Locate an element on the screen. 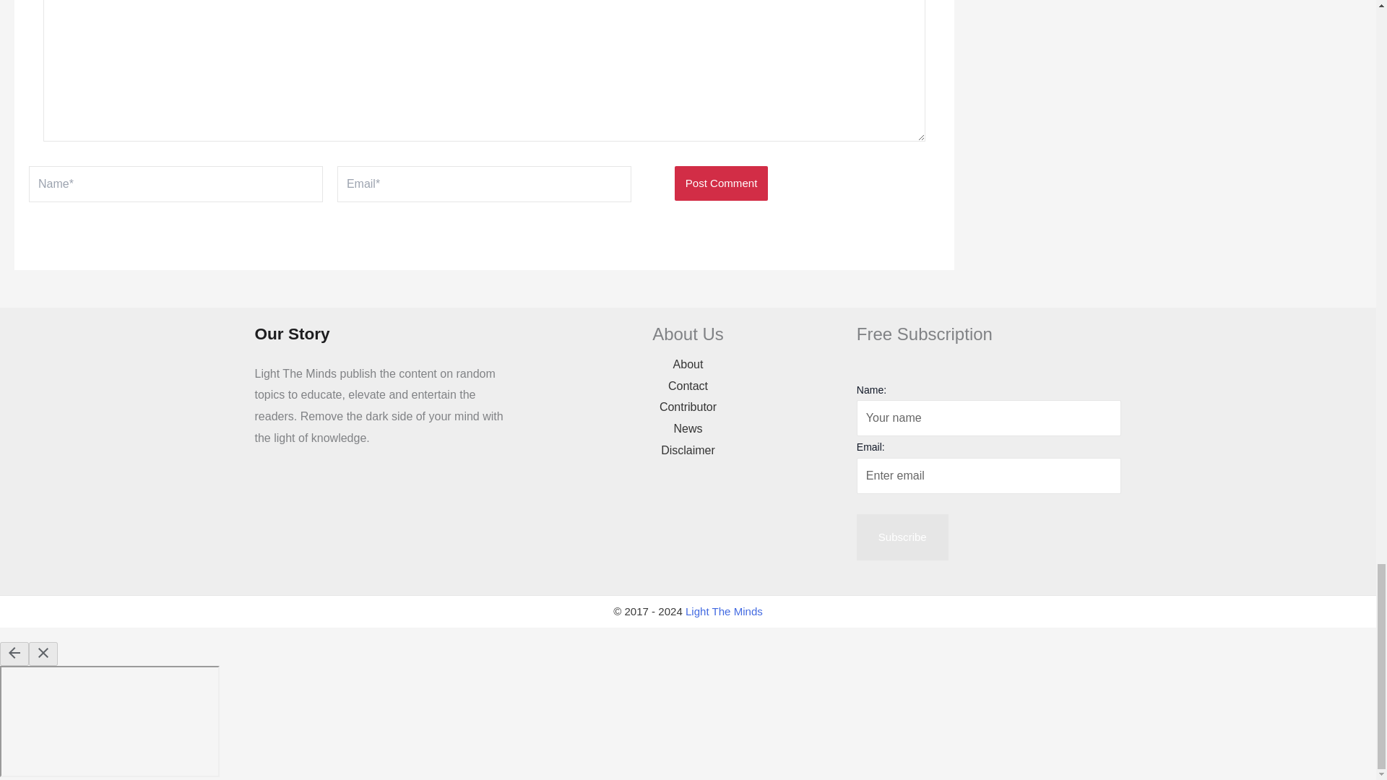 The image size is (1387, 780). Subscribe is located at coordinates (903, 537).